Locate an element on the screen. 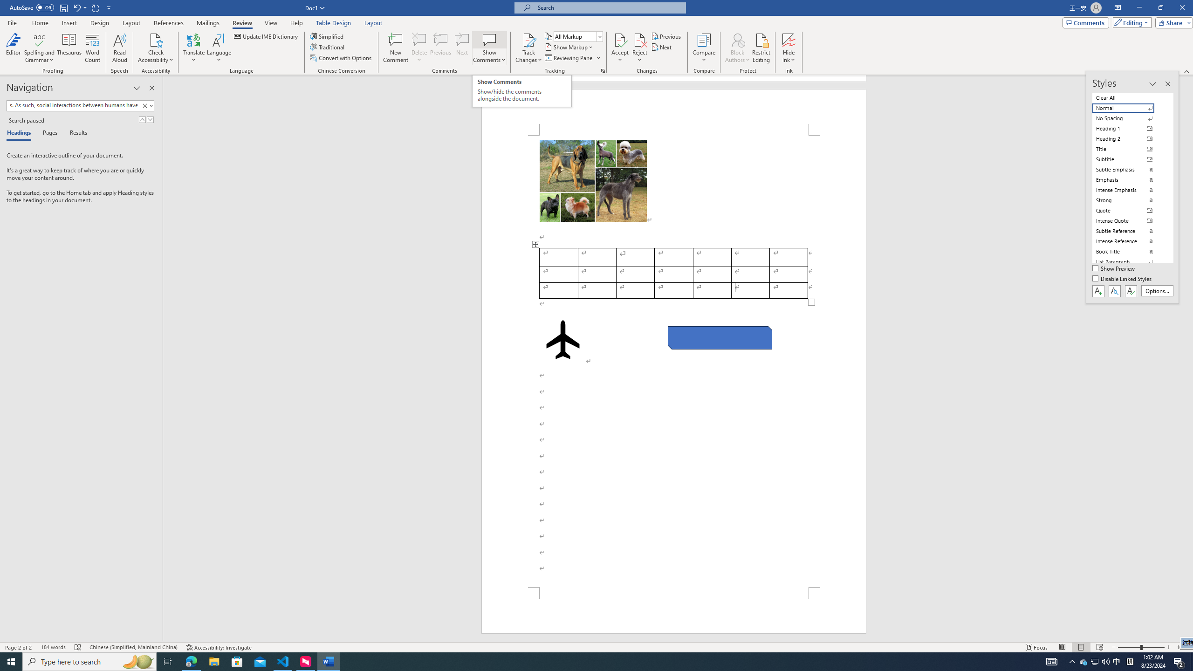 The image size is (1193, 671). Undo Style is located at coordinates (79, 7).